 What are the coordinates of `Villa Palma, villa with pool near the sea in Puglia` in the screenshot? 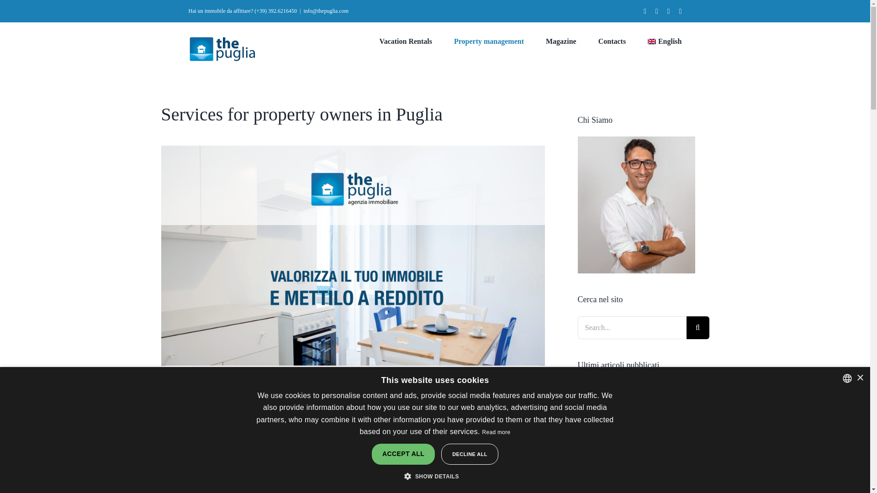 It's located at (641, 417).